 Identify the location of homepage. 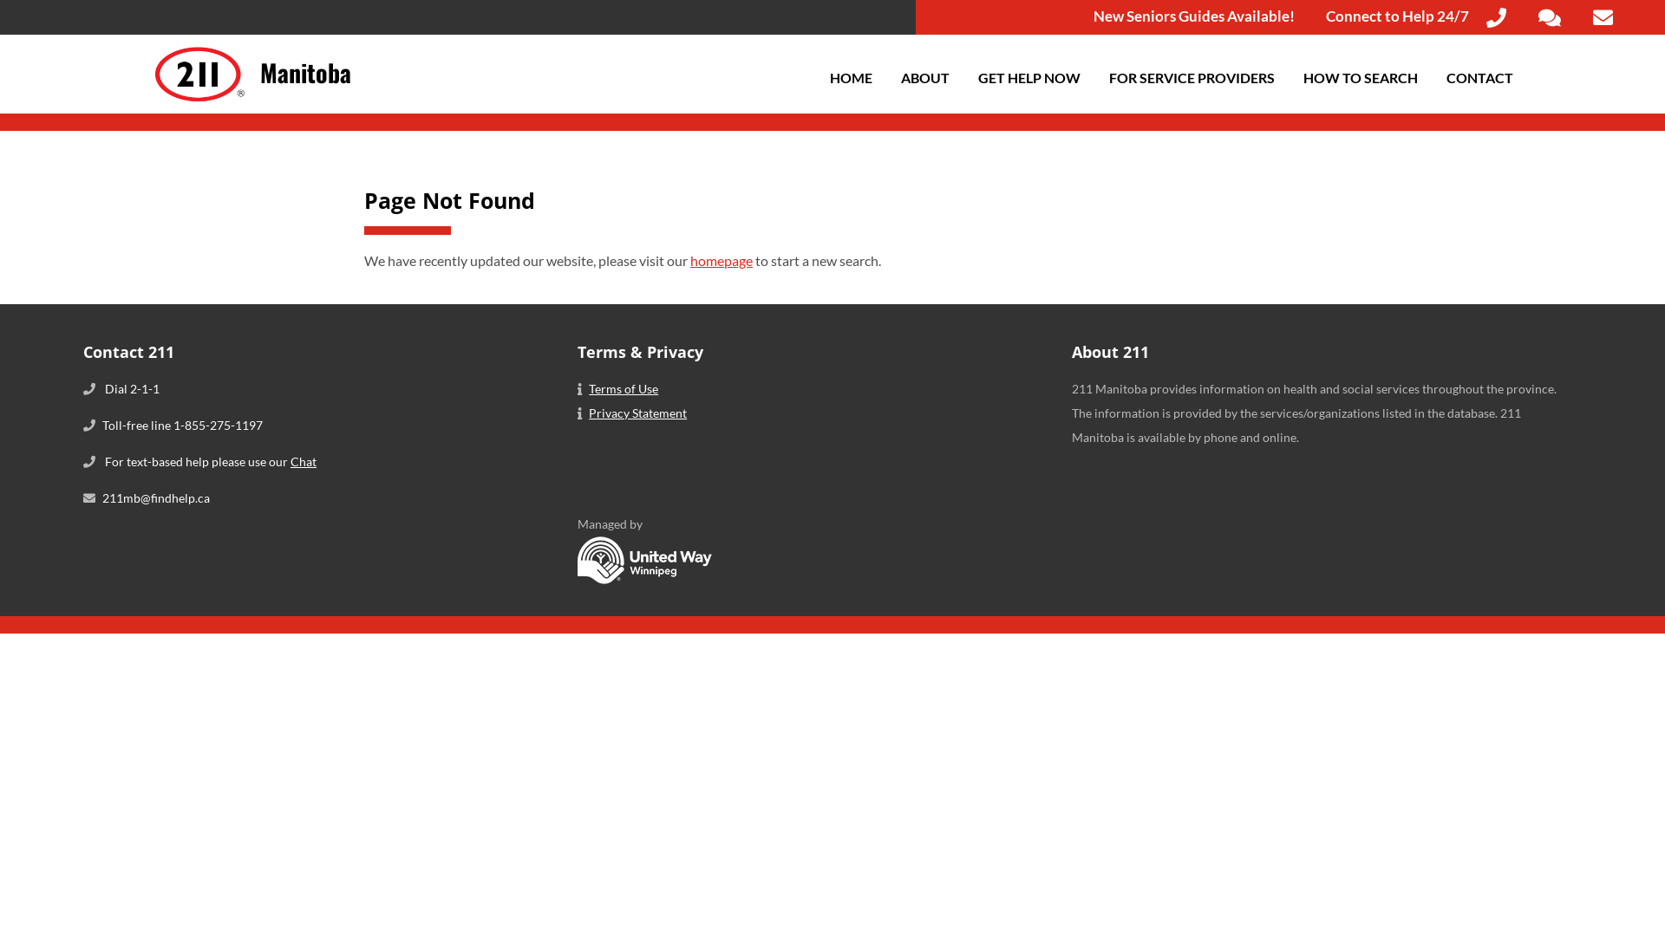
(721, 260).